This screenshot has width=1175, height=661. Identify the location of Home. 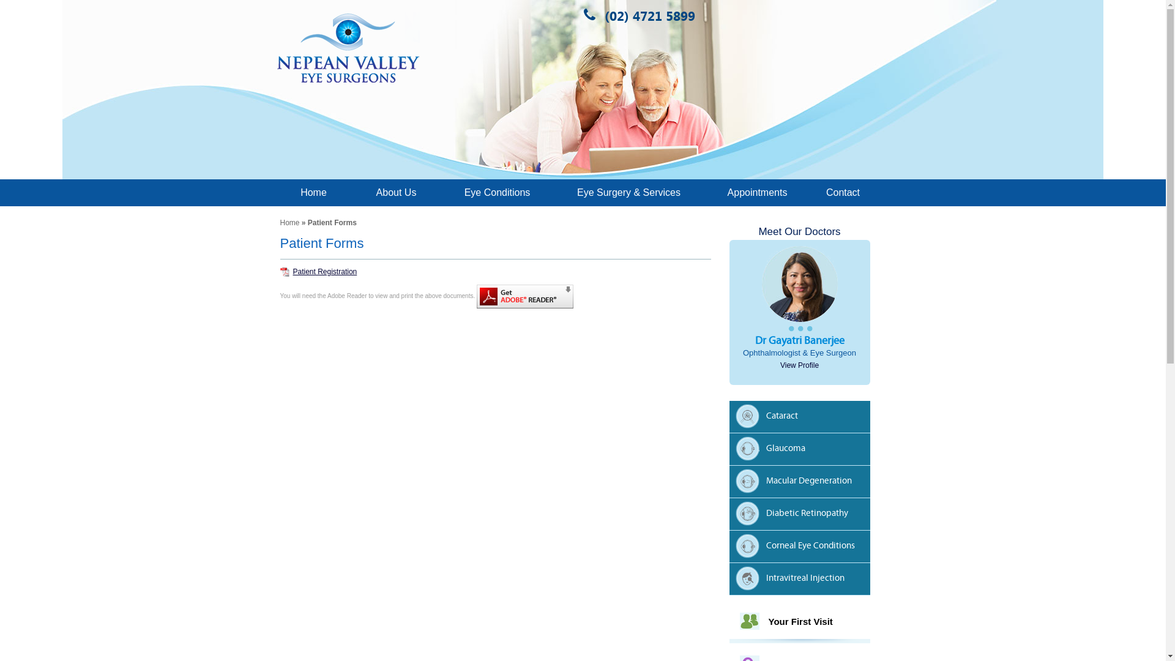
(290, 223).